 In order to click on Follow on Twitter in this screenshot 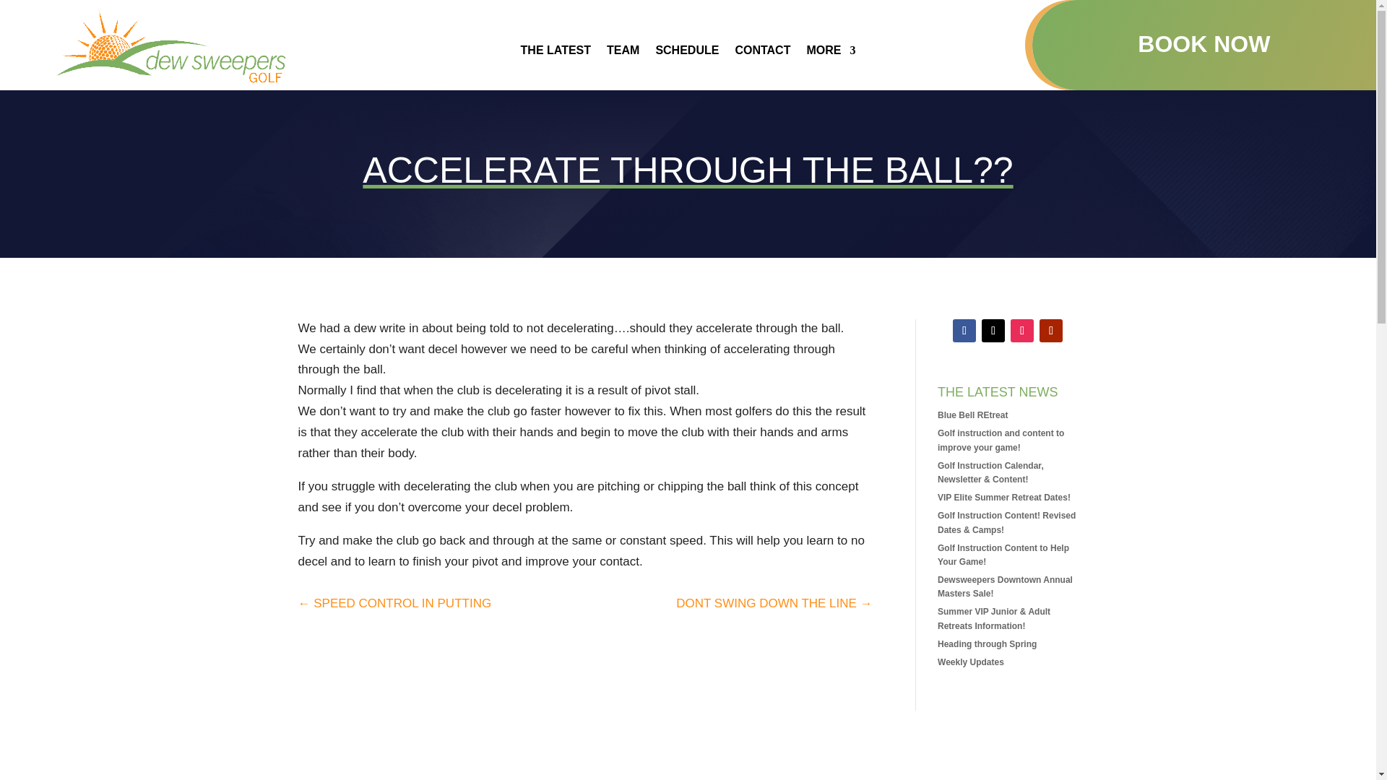, I will do `click(993, 331)`.